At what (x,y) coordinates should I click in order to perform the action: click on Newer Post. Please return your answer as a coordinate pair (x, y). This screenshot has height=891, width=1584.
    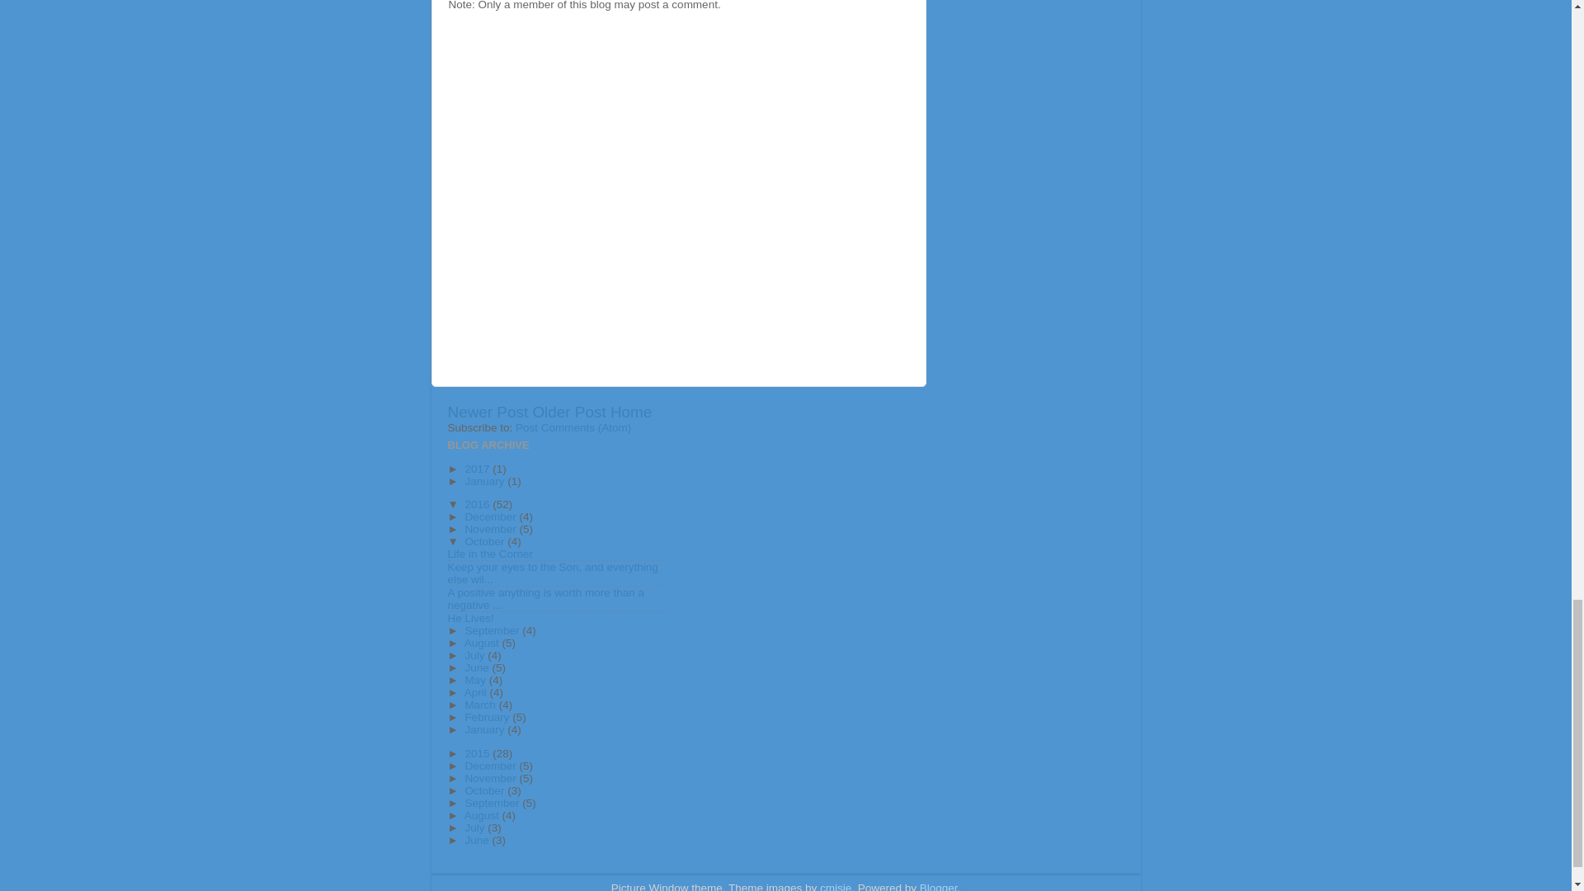
    Looking at the image, I should click on (487, 412).